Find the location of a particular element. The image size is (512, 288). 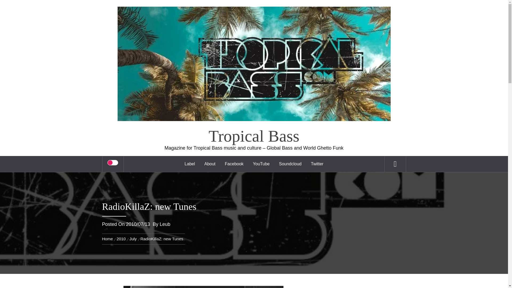

About is located at coordinates (210, 164).